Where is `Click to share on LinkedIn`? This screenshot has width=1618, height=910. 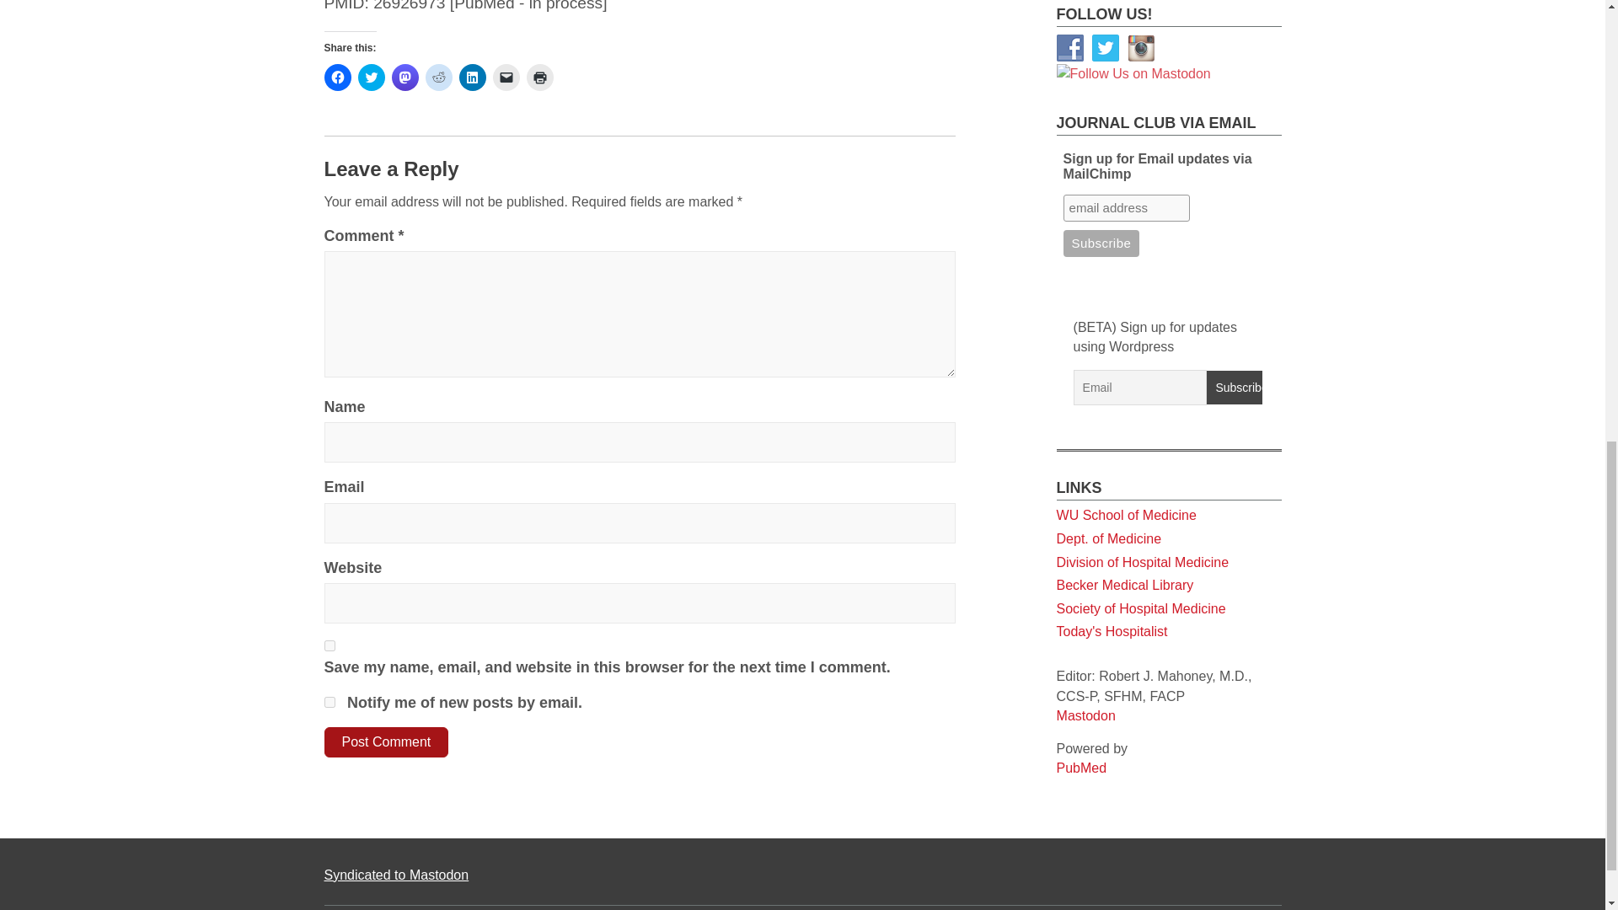
Click to share on LinkedIn is located at coordinates (472, 78).